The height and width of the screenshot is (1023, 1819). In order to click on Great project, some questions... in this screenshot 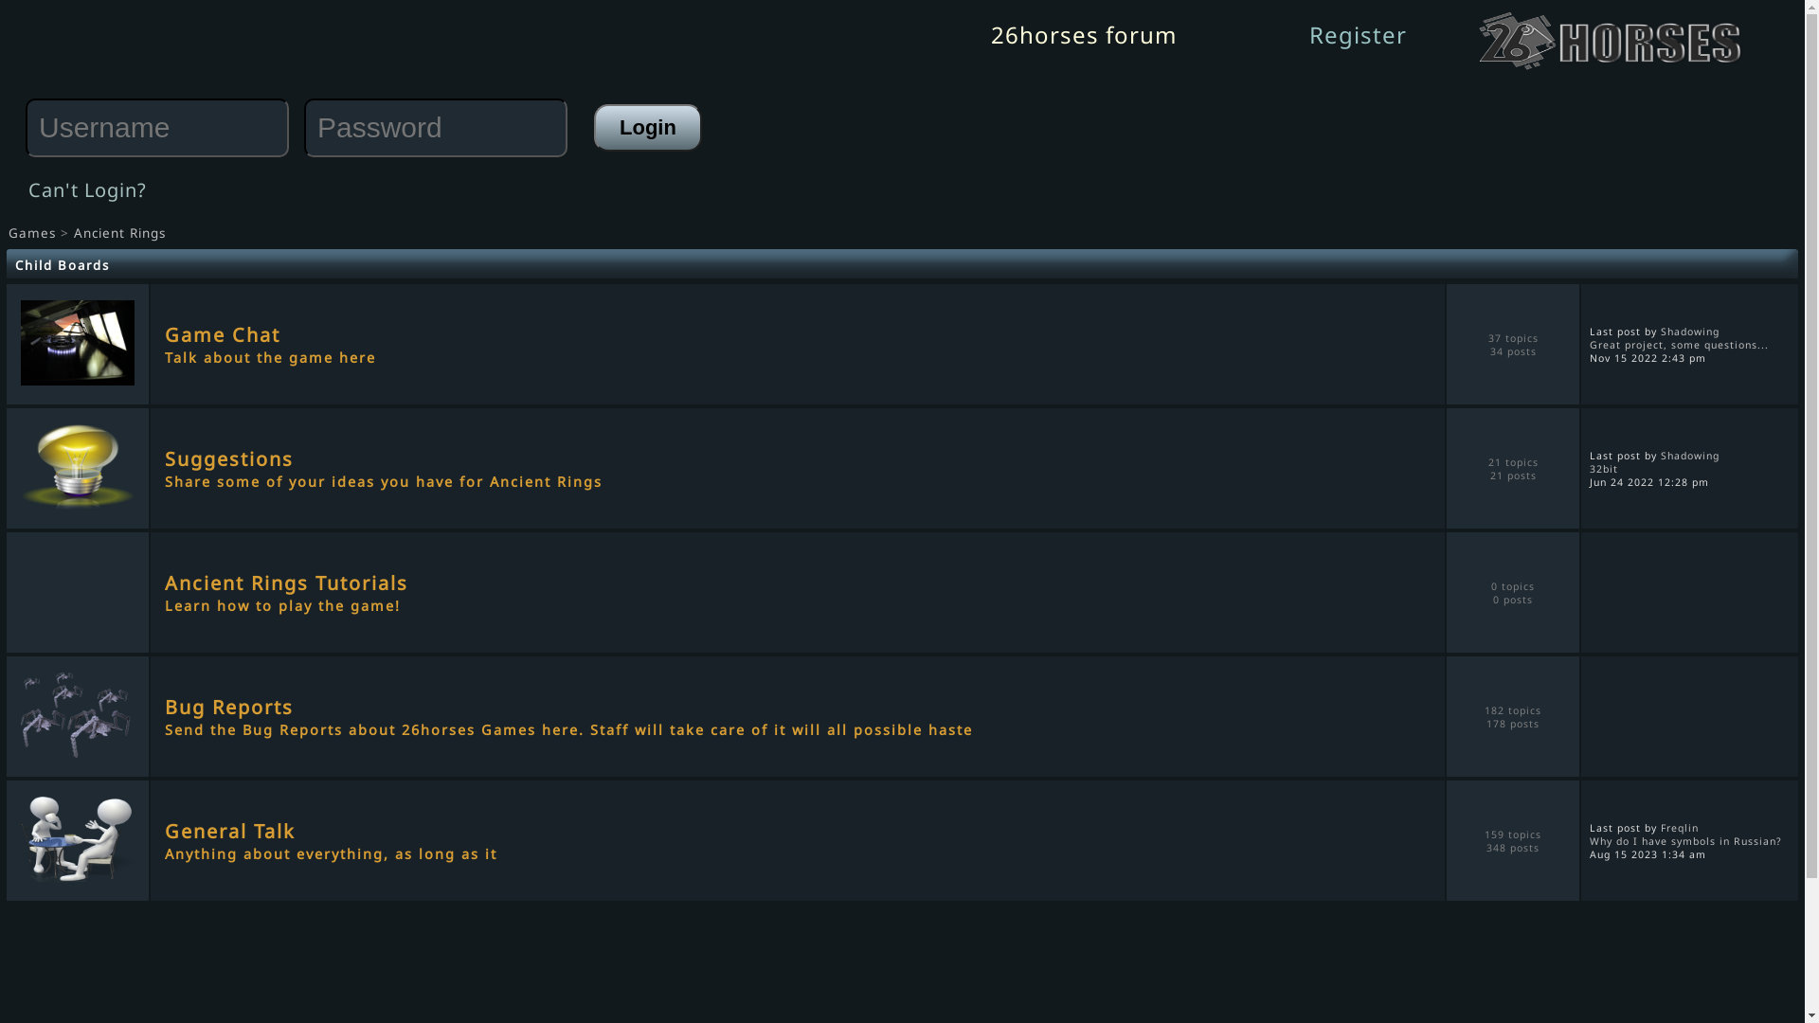, I will do `click(1679, 344)`.